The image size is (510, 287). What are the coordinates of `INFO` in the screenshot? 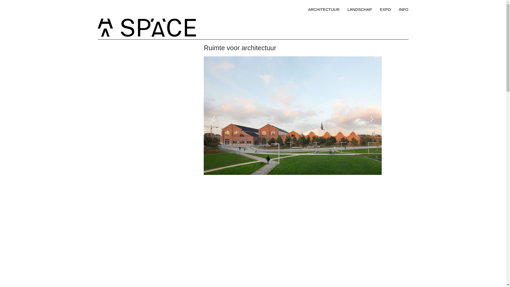 It's located at (402, 9).